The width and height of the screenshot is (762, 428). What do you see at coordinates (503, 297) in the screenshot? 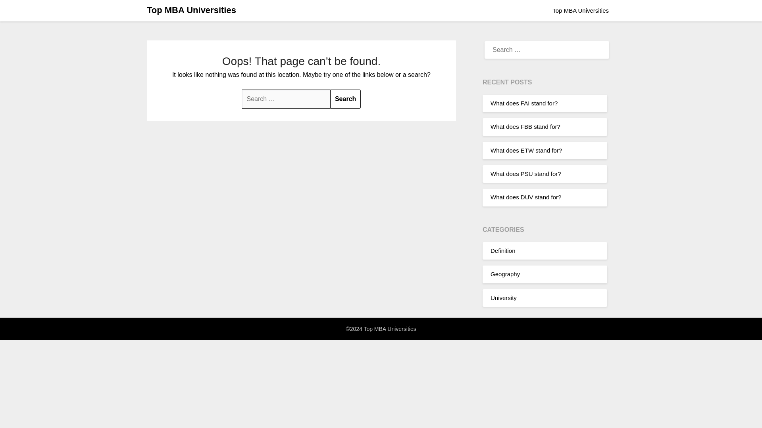
I see `University` at bounding box center [503, 297].